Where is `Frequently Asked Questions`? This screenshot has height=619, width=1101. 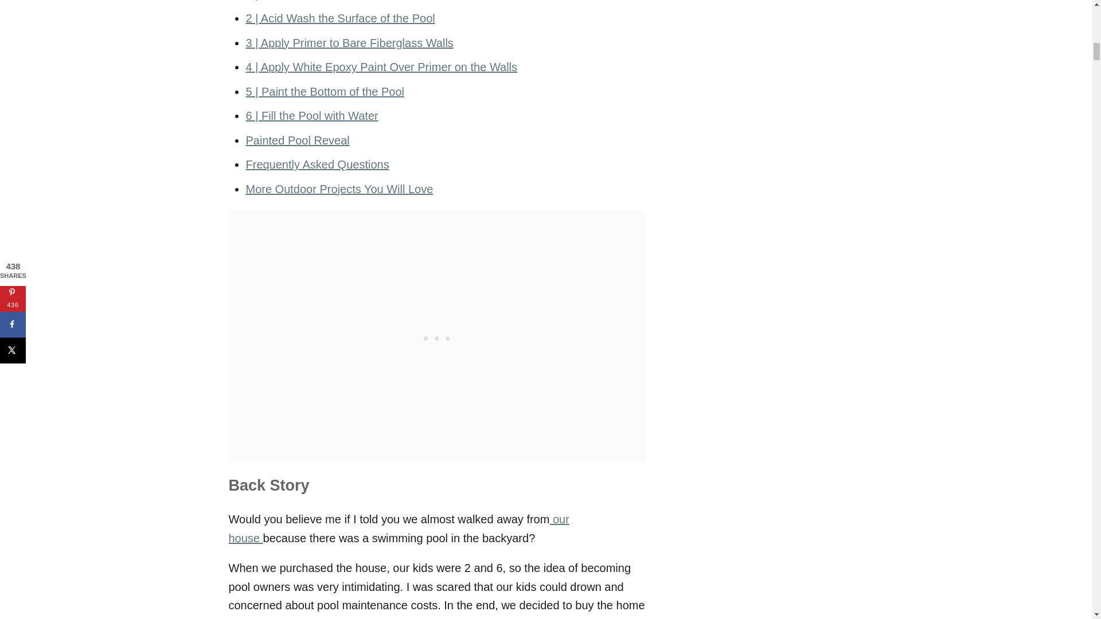
Frequently Asked Questions is located at coordinates (317, 164).